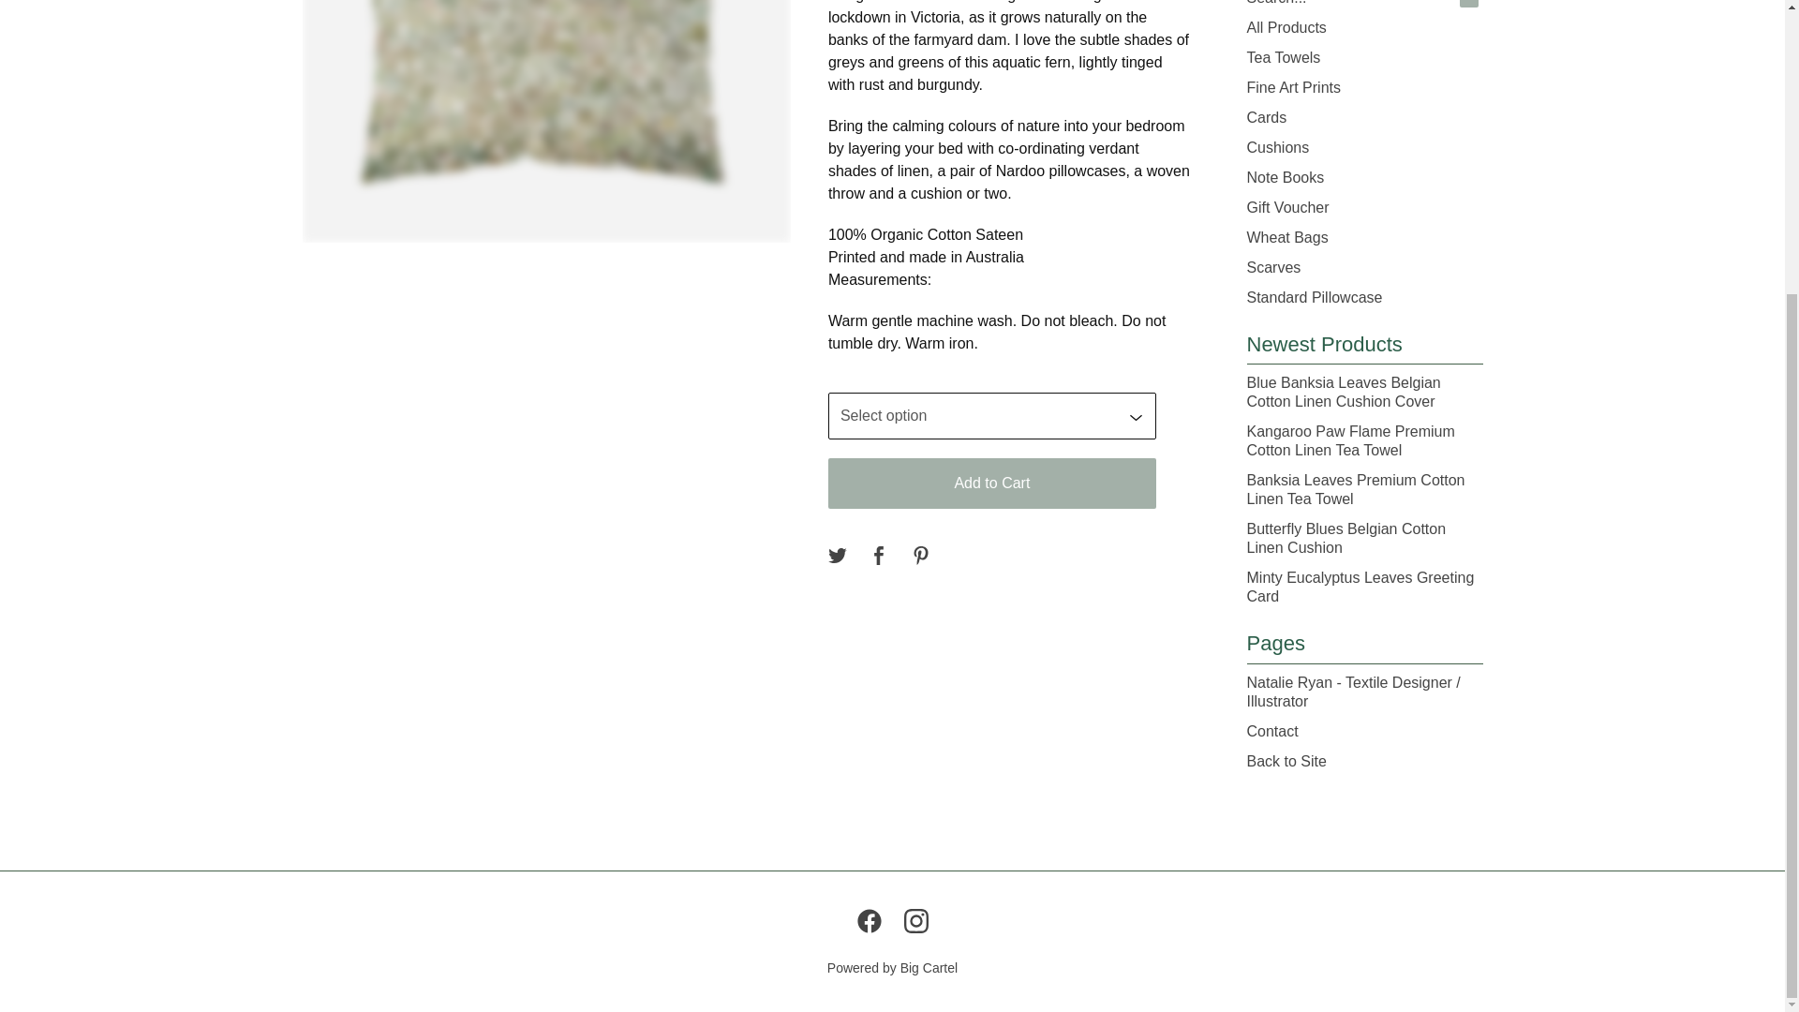 Image resolution: width=1799 pixels, height=1012 pixels. What do you see at coordinates (1364, 489) in the screenshot?
I see `Banksia Leaves Premium Cotton Linen Tea Towel` at bounding box center [1364, 489].